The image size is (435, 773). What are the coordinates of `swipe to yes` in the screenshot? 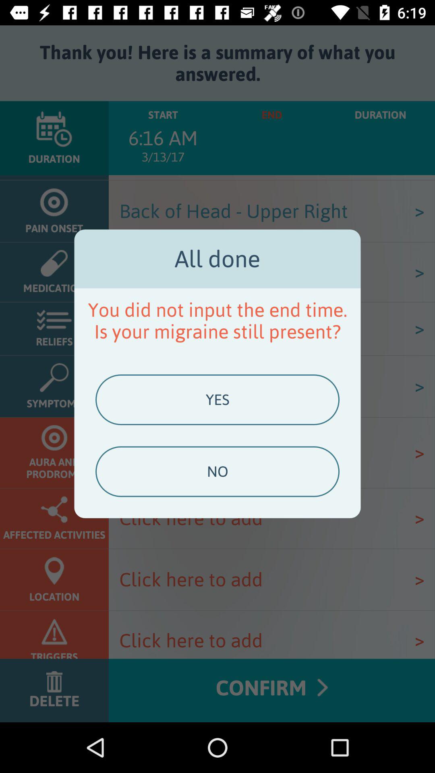 It's located at (217, 400).